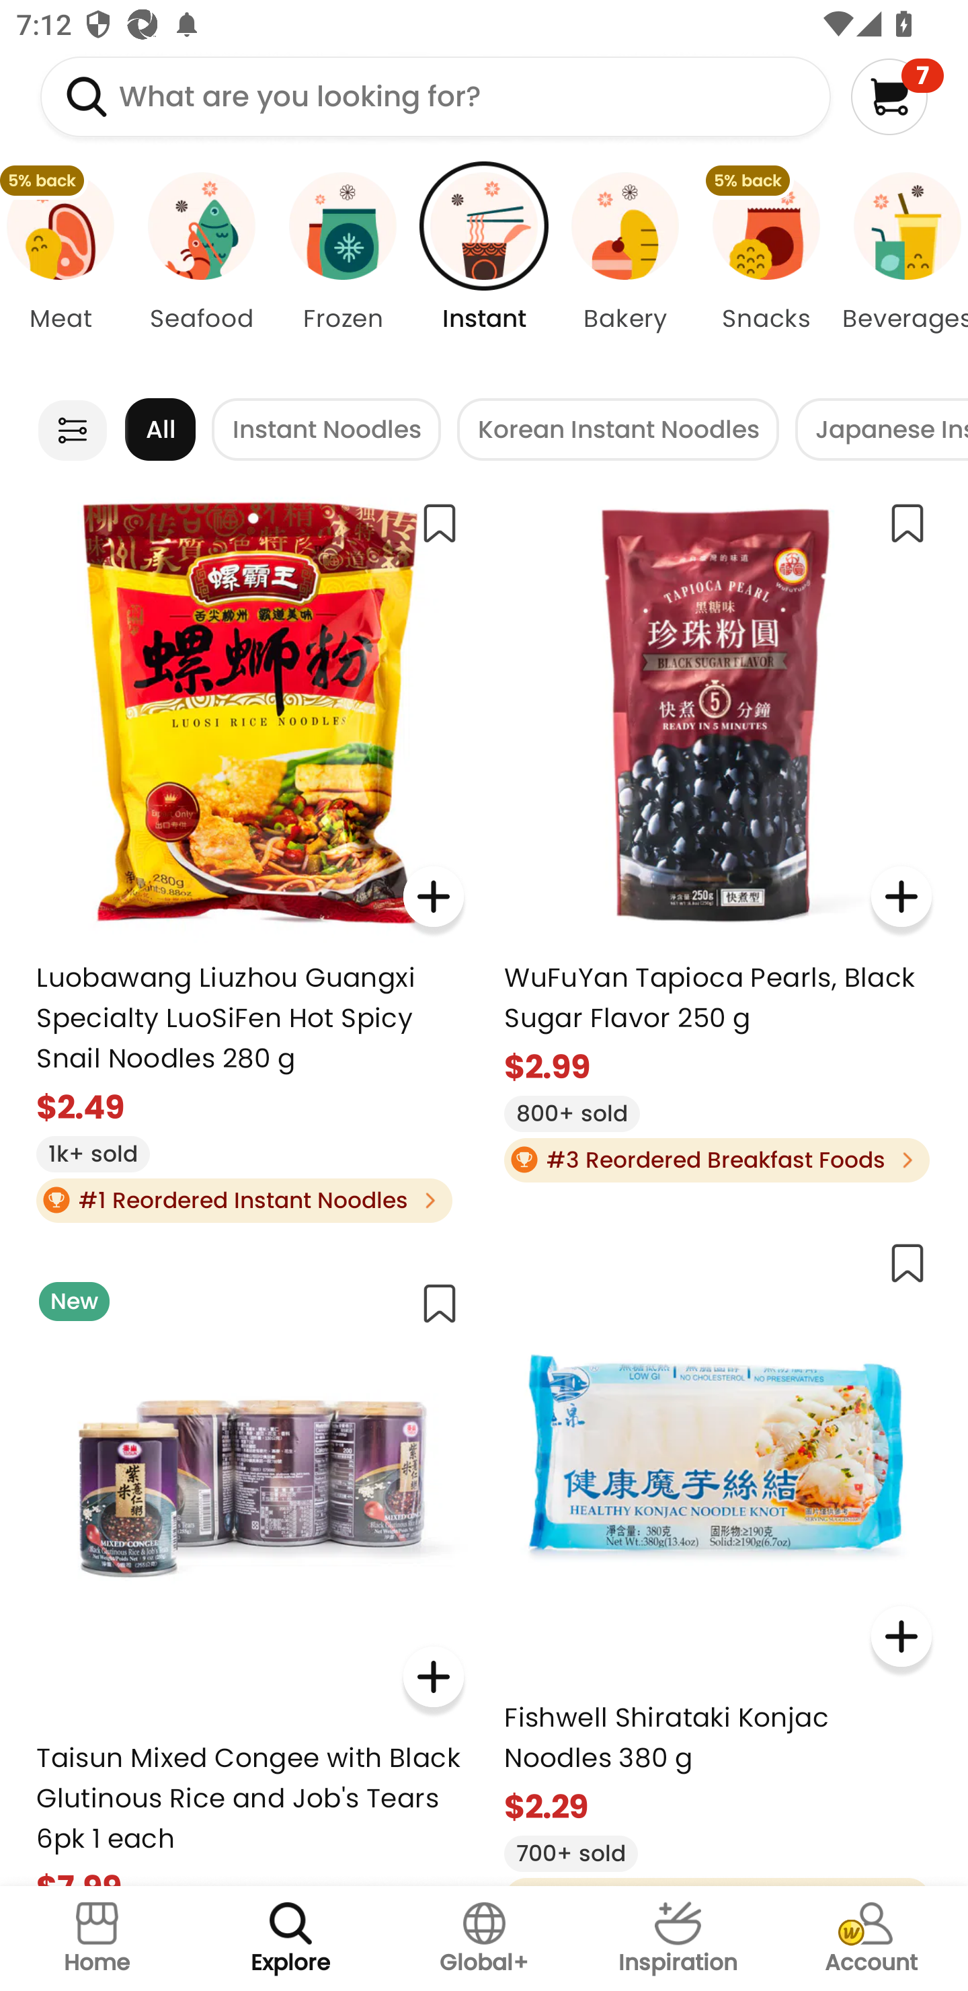  What do you see at coordinates (625, 272) in the screenshot?
I see `Bakery` at bounding box center [625, 272].